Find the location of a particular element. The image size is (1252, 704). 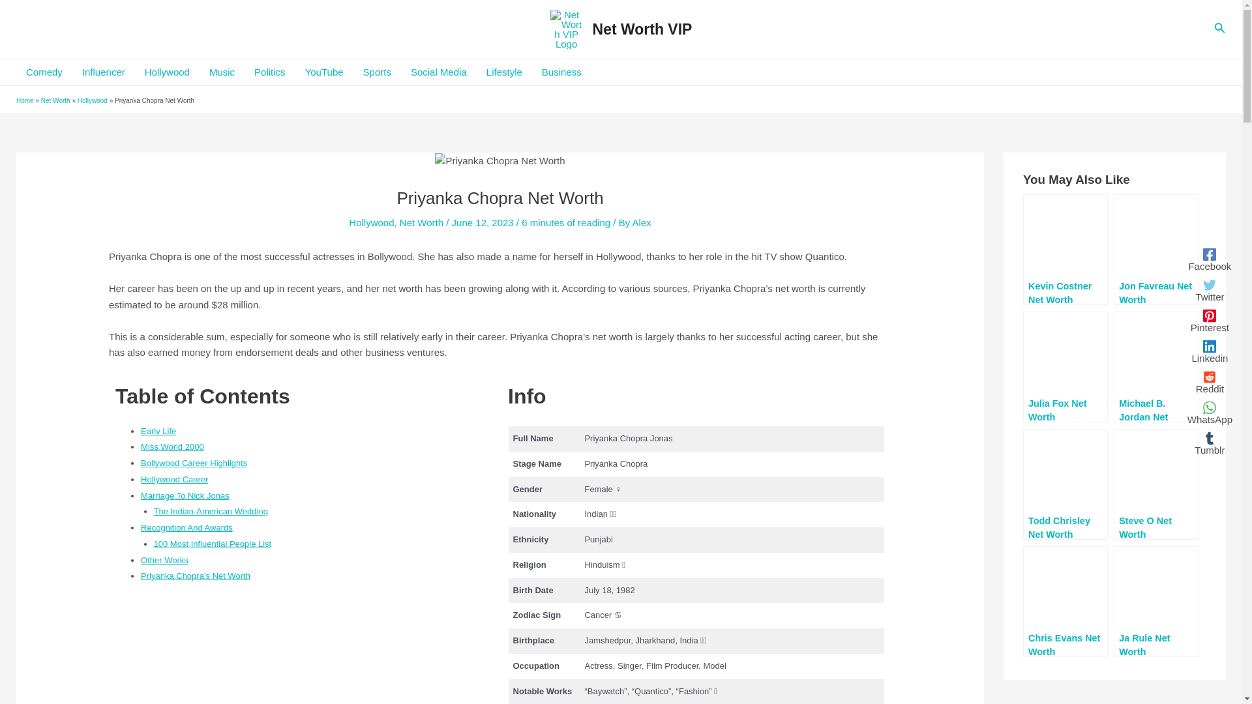

Hollywood is located at coordinates (167, 72).